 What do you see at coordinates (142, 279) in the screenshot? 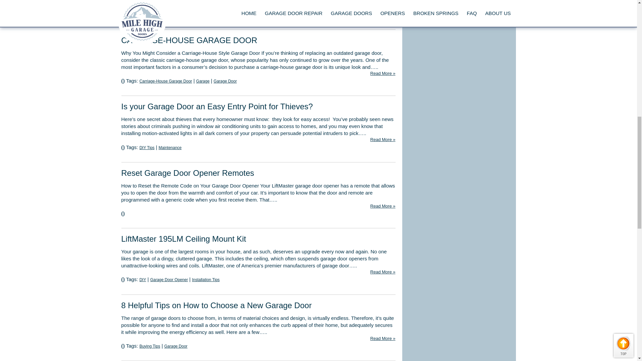
I see `DIY` at bounding box center [142, 279].